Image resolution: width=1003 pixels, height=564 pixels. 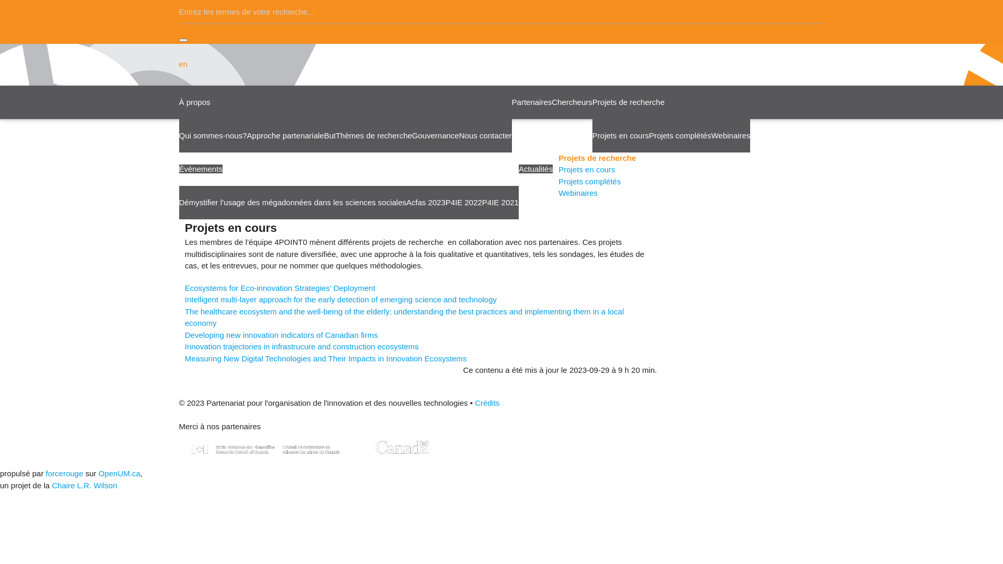 I want to click on Webinaires, so click(x=730, y=135).